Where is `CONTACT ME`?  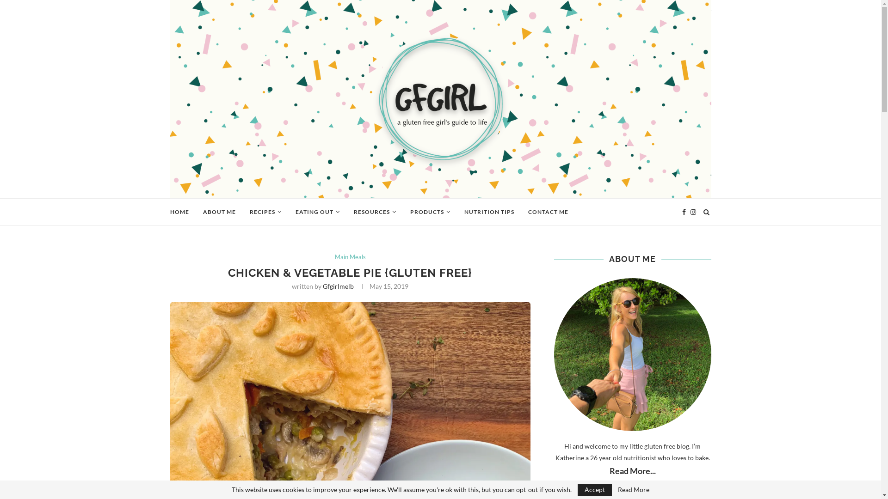
CONTACT ME is located at coordinates (549, 212).